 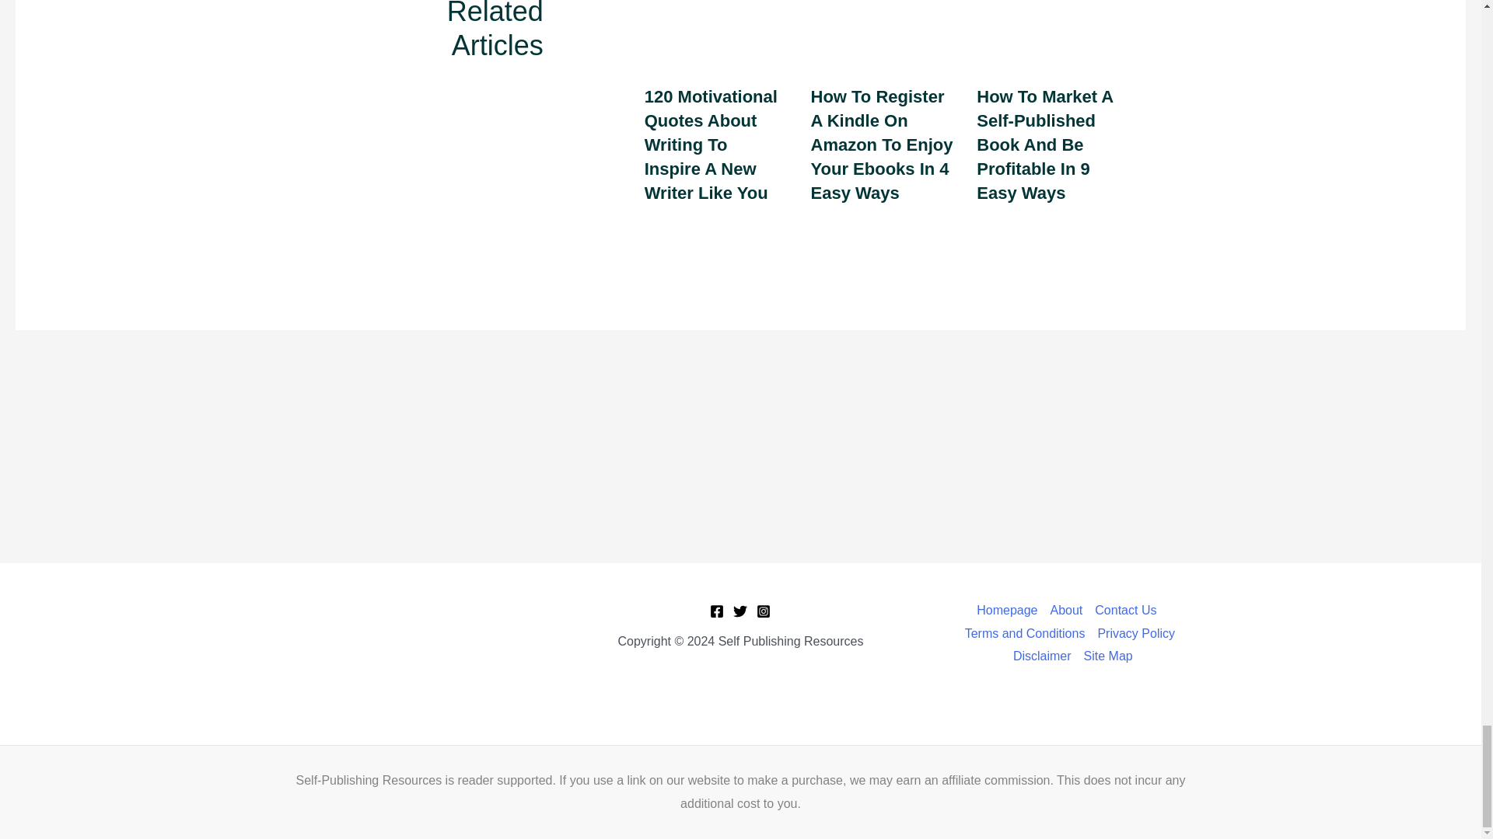 What do you see at coordinates (1009, 611) in the screenshot?
I see `Homepage` at bounding box center [1009, 611].